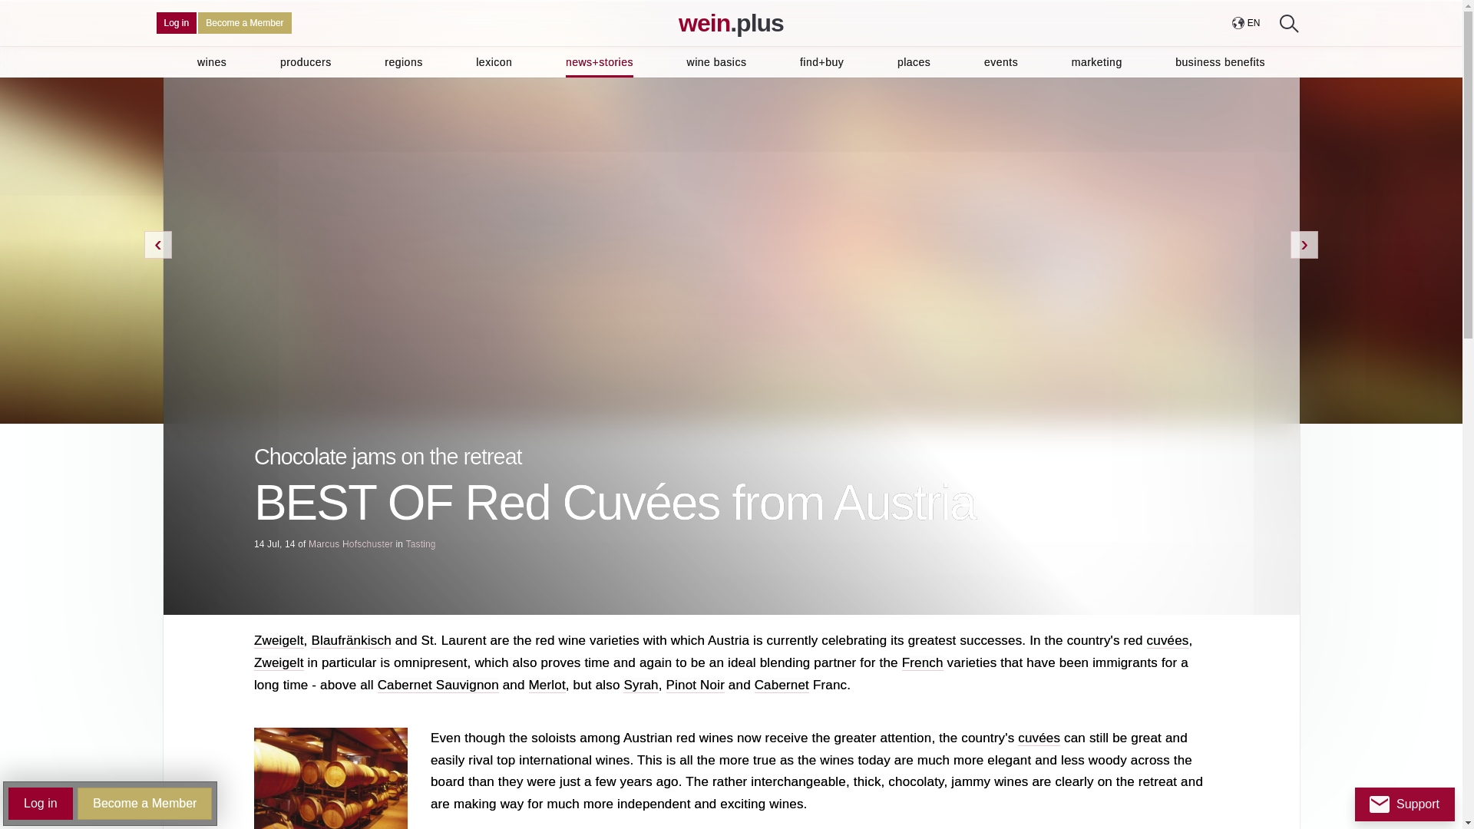 Image resolution: width=1474 pixels, height=829 pixels. Describe the element at coordinates (244, 23) in the screenshot. I see `Benefits` at that location.